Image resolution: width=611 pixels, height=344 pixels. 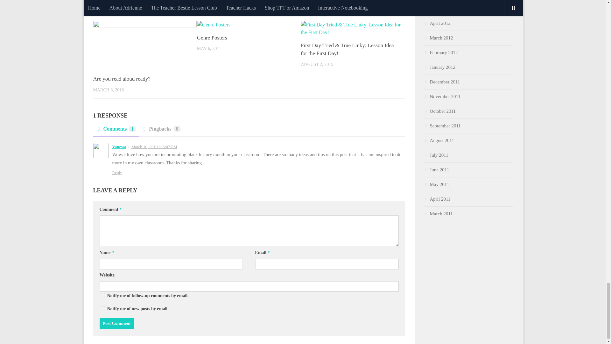 What do you see at coordinates (102, 295) in the screenshot?
I see `subscribe` at bounding box center [102, 295].